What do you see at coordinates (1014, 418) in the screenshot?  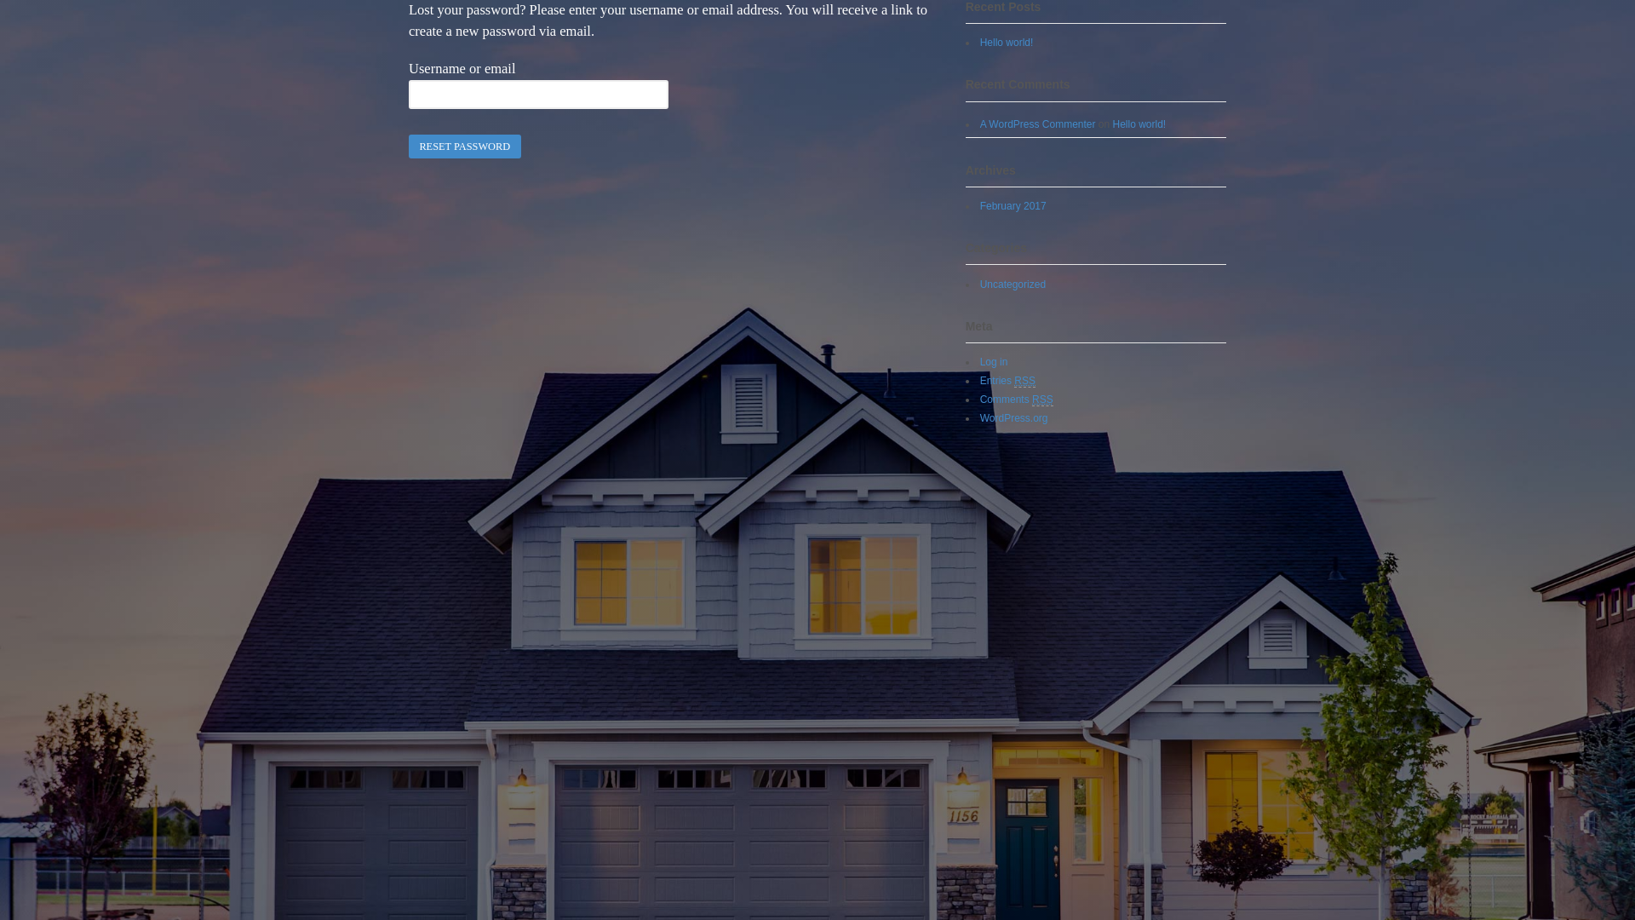 I see `WordPress.org` at bounding box center [1014, 418].